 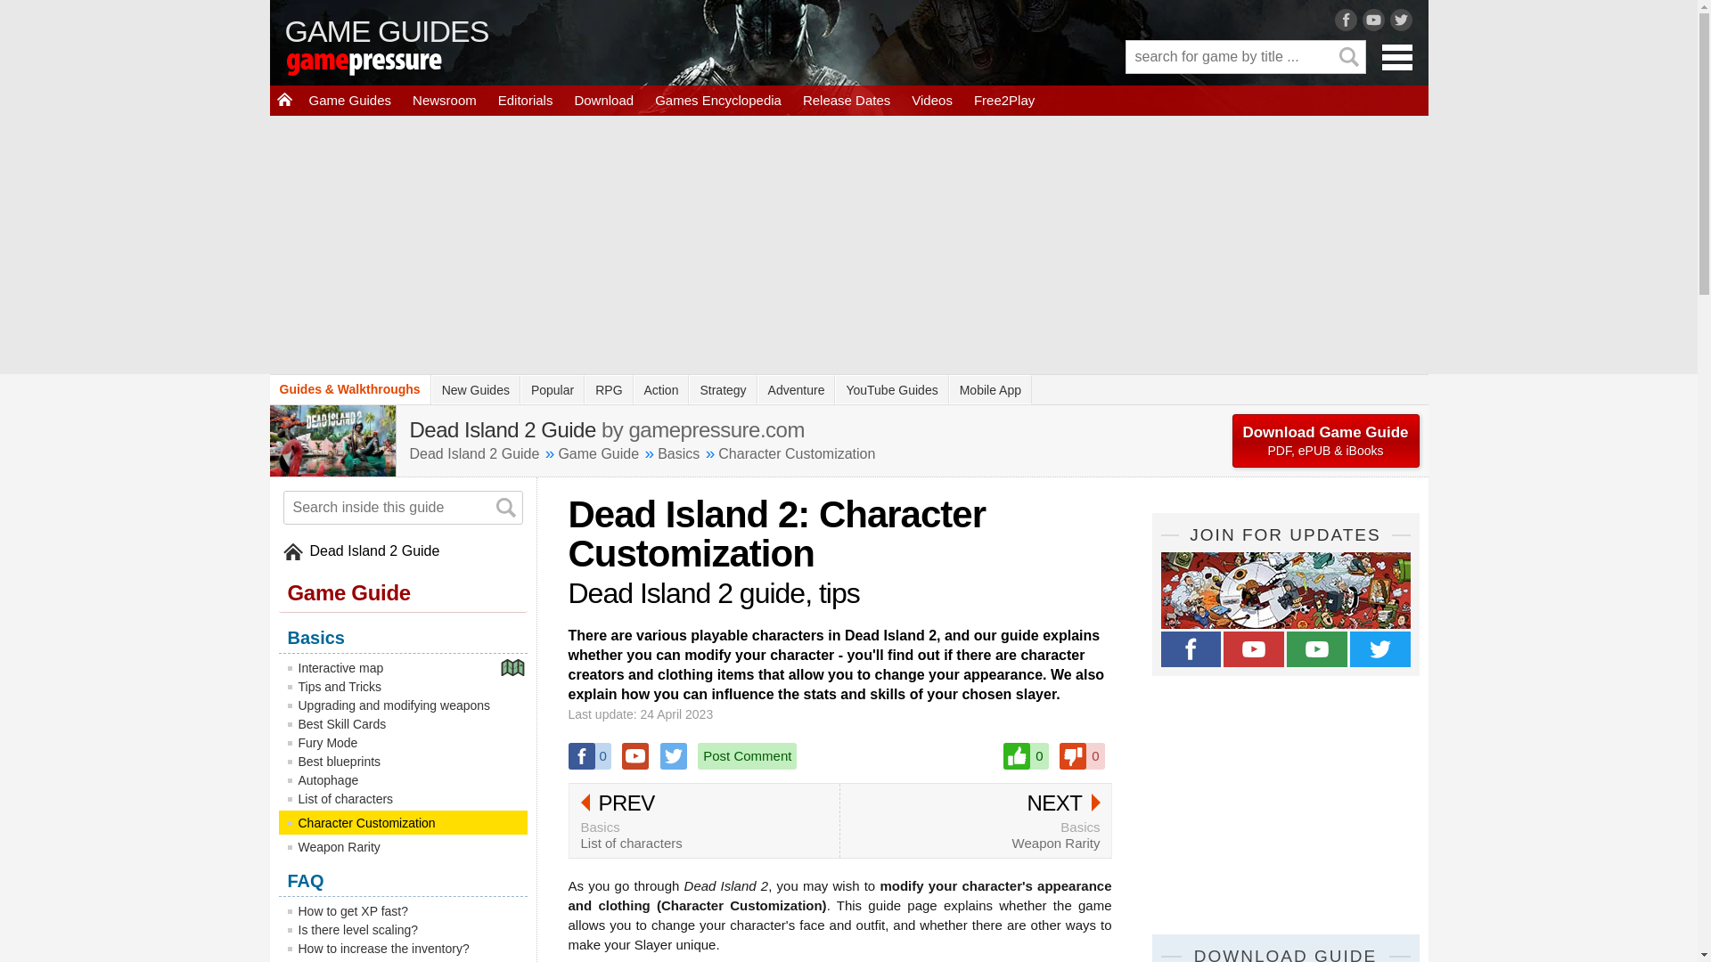 I want to click on Game Guides, so click(x=990, y=389).